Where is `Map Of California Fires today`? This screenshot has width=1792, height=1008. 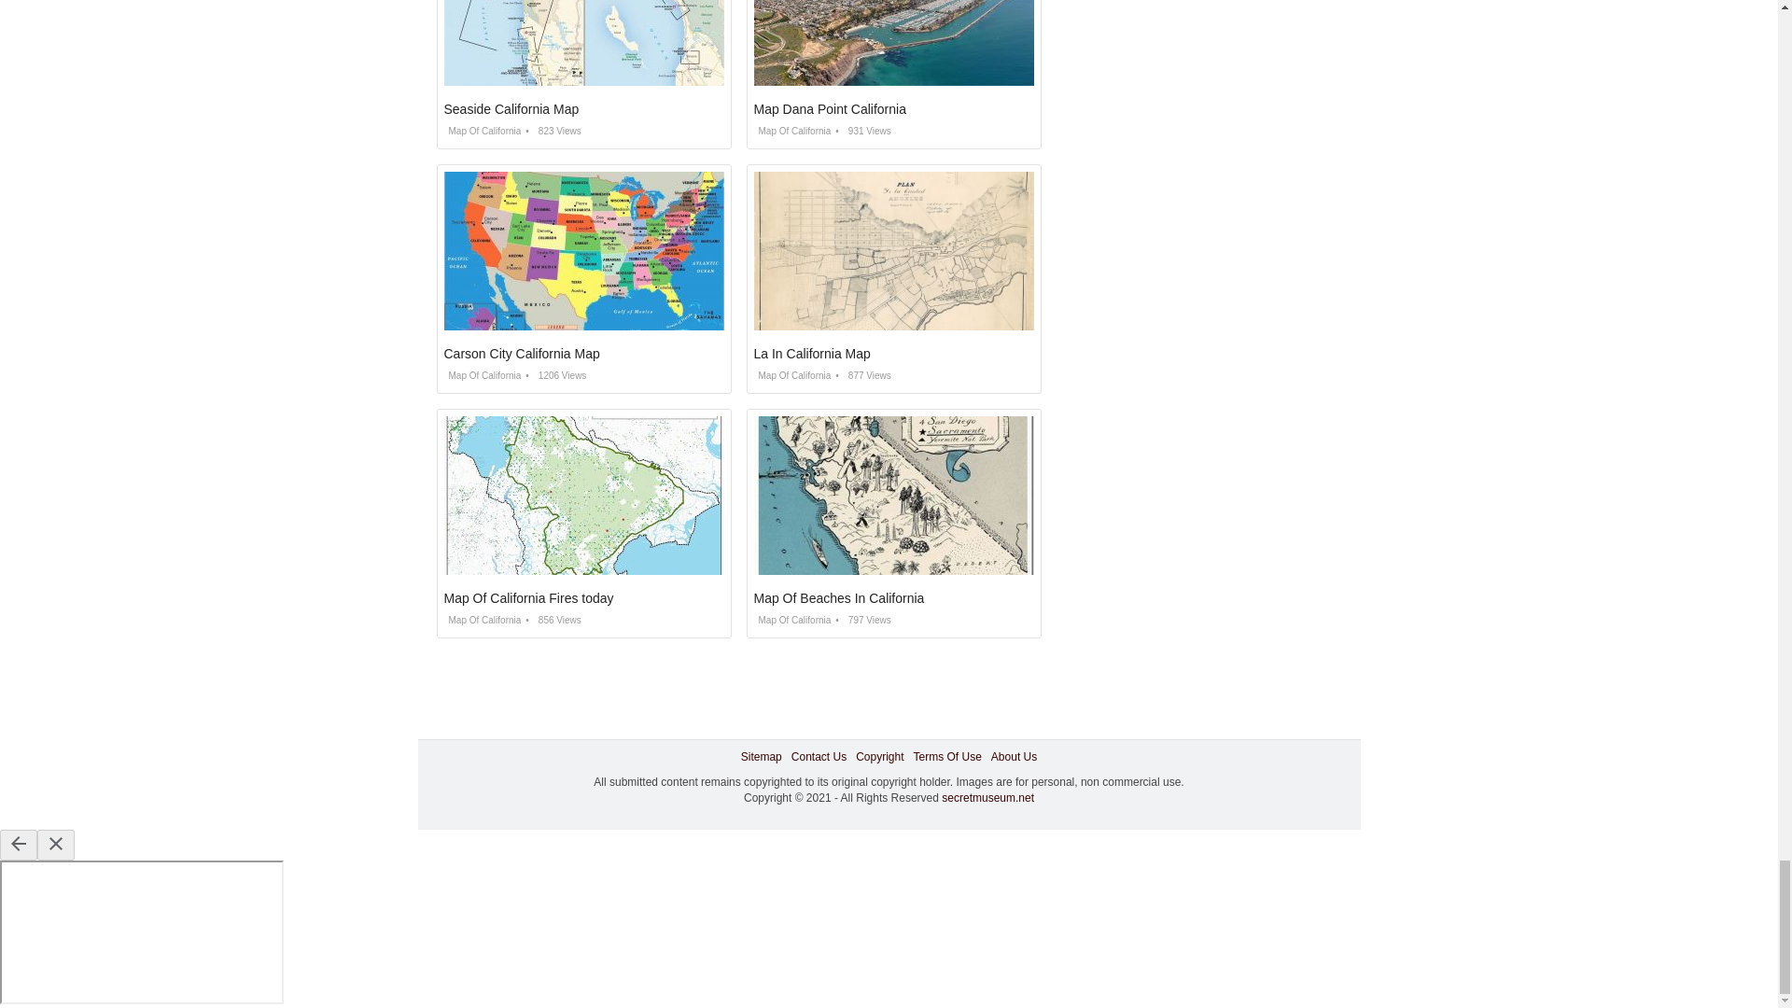 Map Of California Fires today is located at coordinates (529, 597).